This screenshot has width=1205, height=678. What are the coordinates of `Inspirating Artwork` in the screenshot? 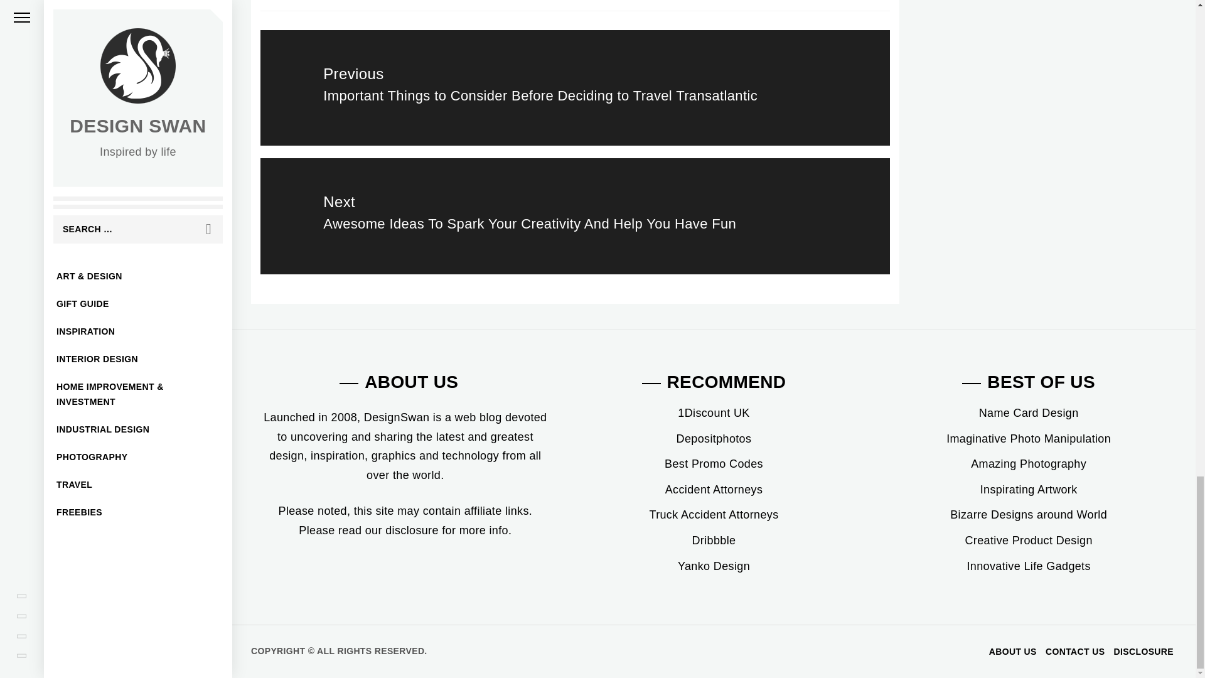 It's located at (1029, 490).